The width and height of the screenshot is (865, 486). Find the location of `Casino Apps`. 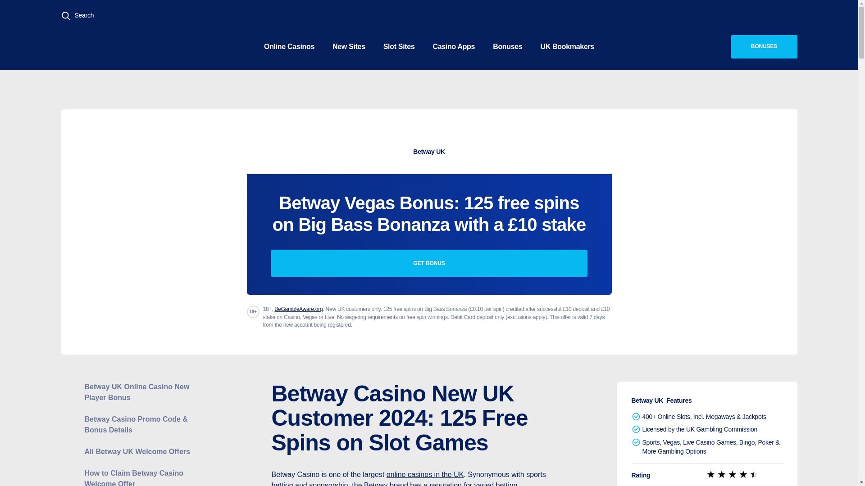

Casino Apps is located at coordinates (453, 46).